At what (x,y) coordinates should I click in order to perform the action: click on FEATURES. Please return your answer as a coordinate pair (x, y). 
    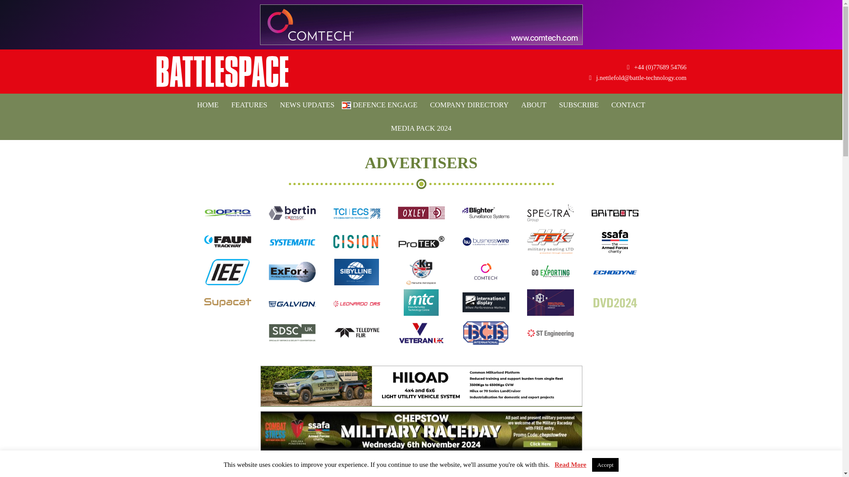
    Looking at the image, I should click on (249, 105).